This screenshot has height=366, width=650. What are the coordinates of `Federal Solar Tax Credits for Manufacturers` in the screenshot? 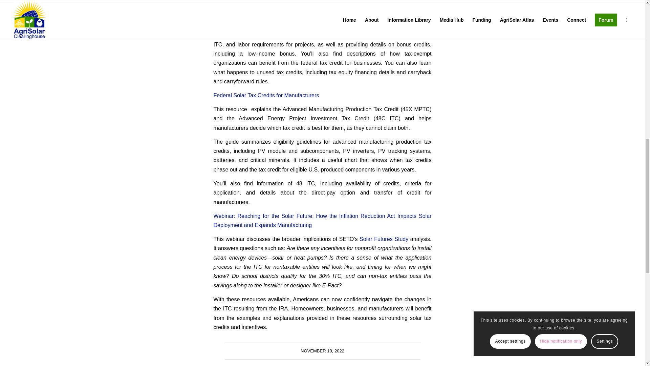 It's located at (266, 95).